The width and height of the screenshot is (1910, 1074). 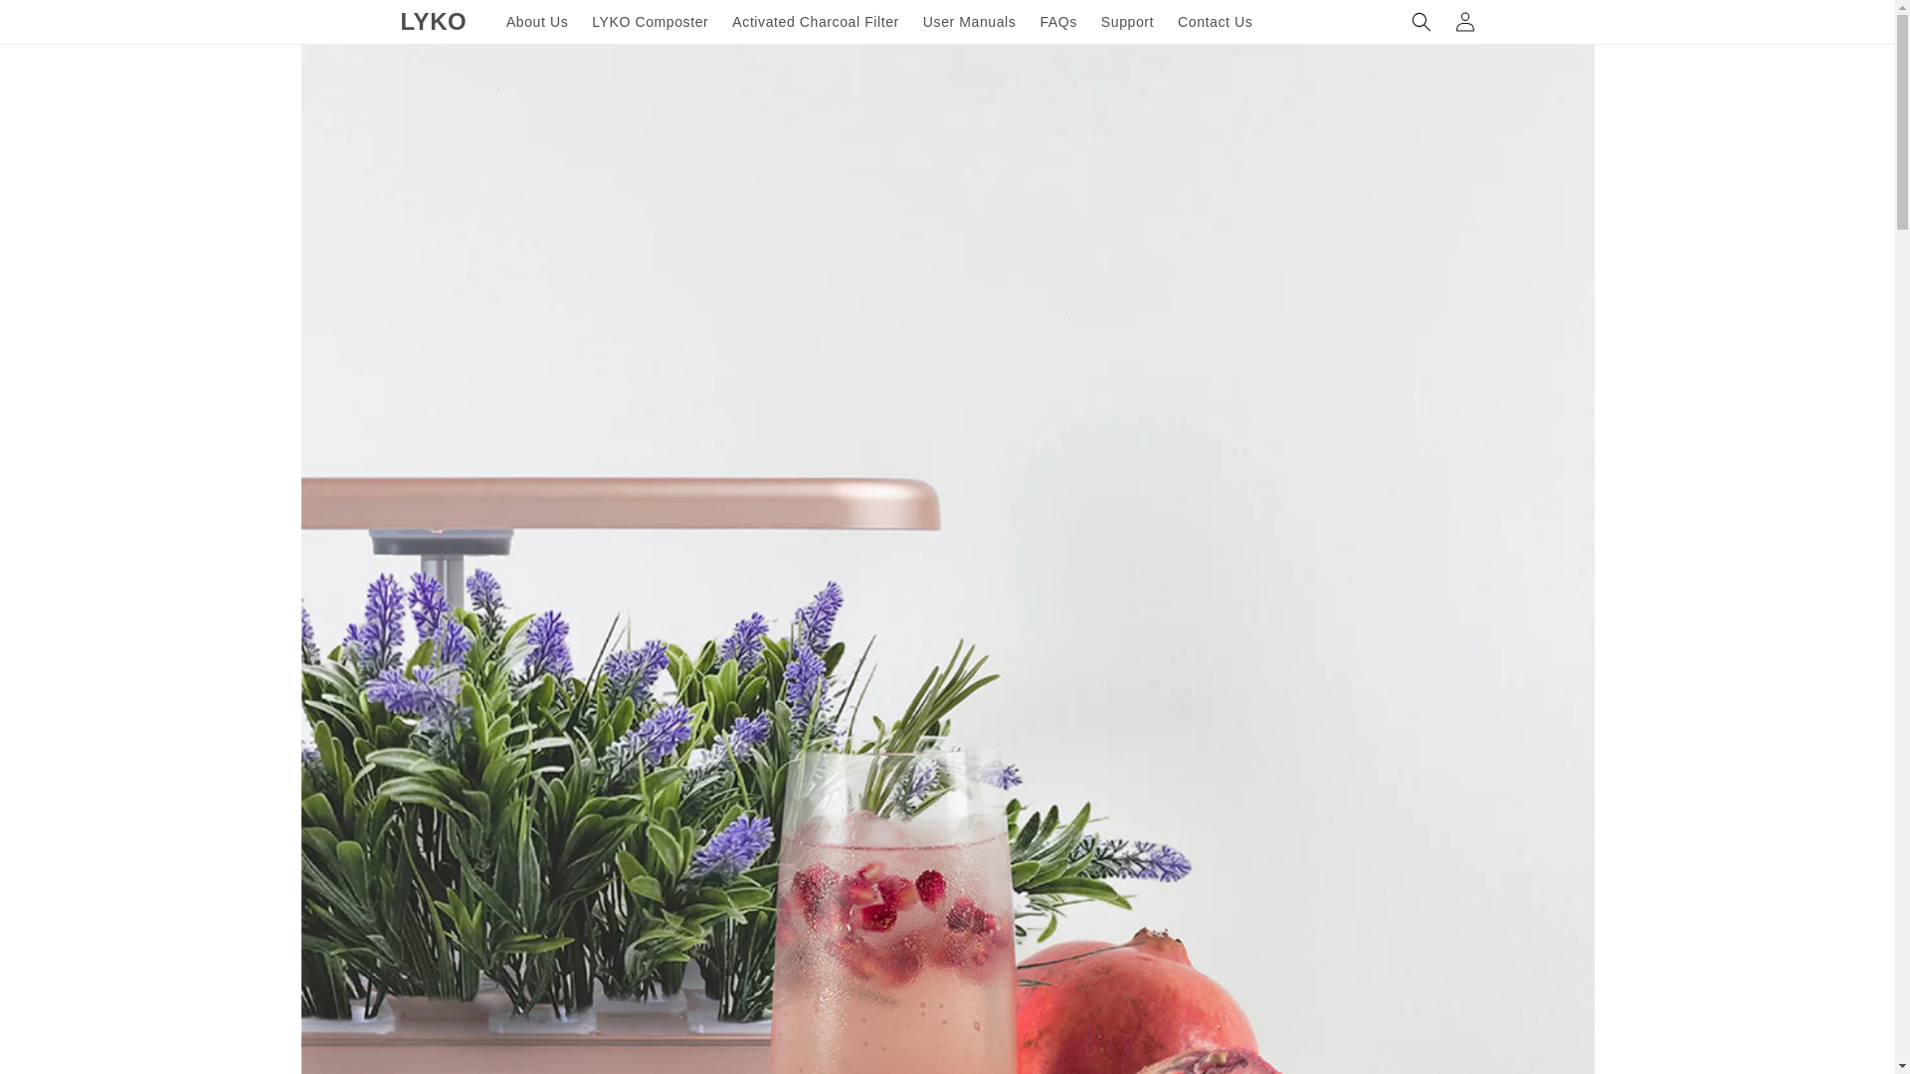 What do you see at coordinates (60, 23) in the screenshot?
I see `Direkt zum Inhalt` at bounding box center [60, 23].